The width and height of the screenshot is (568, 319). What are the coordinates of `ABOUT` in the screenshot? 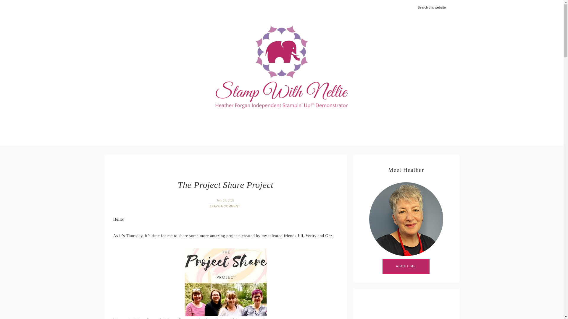 It's located at (196, 126).